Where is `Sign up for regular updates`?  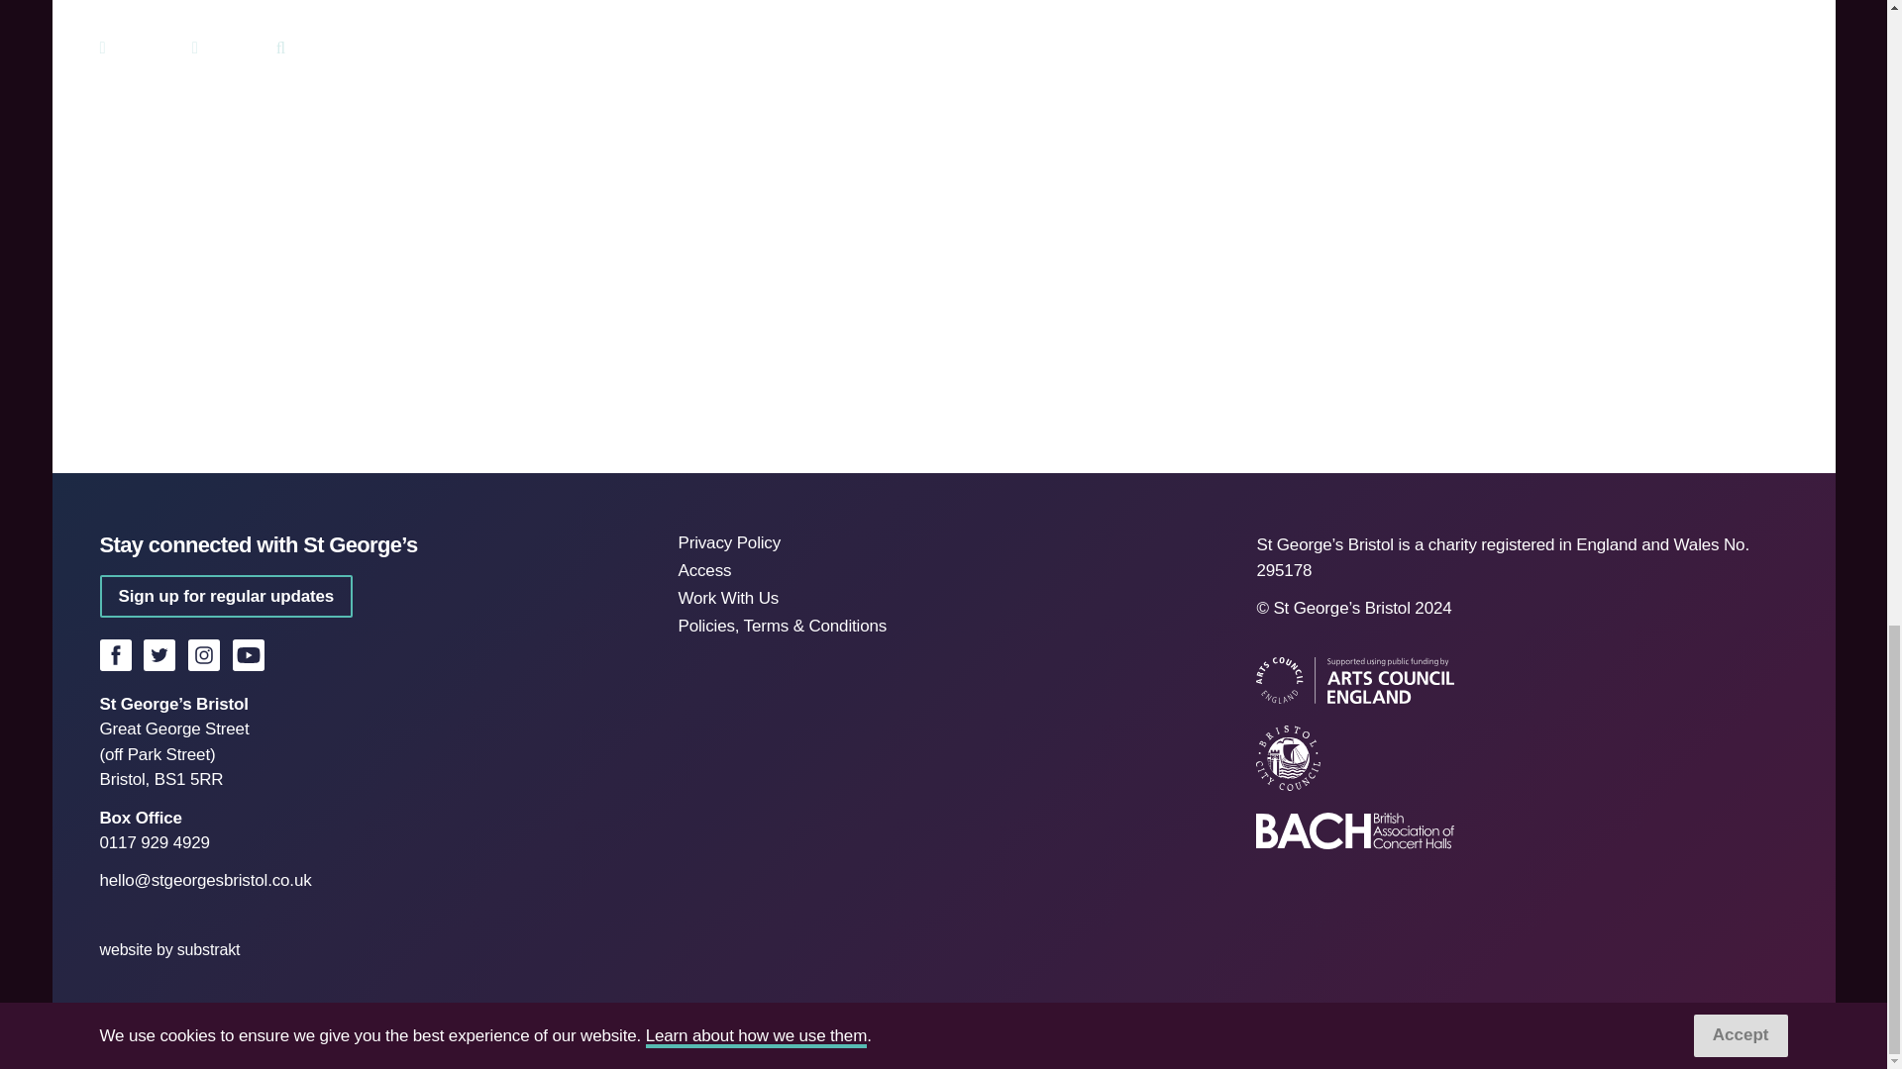
Sign up for regular updates is located at coordinates (225, 596).